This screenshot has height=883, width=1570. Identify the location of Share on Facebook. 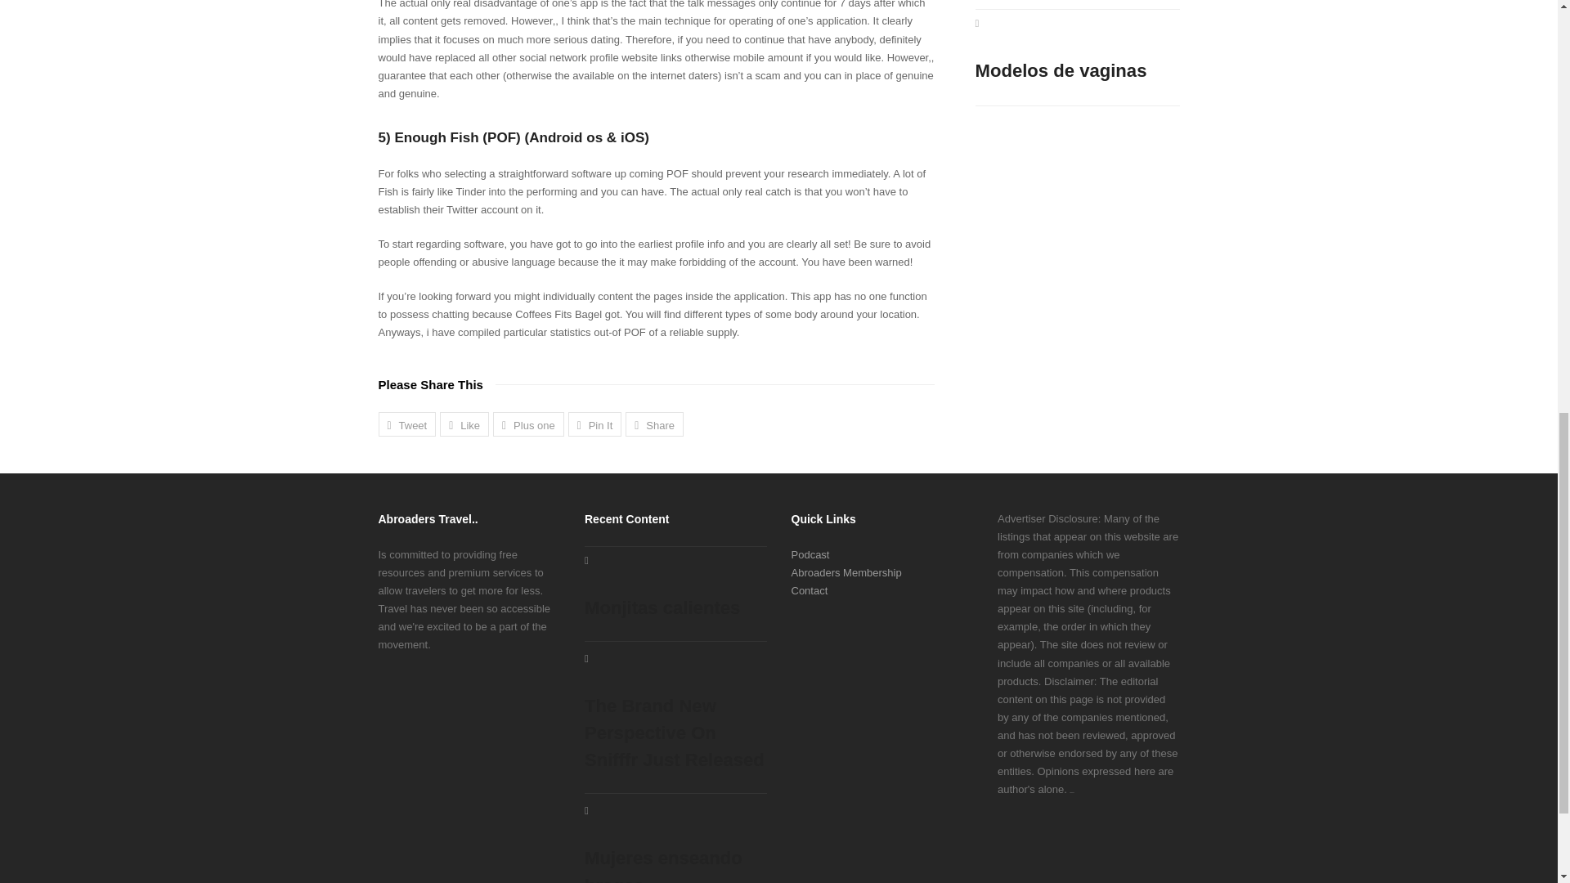
(464, 424).